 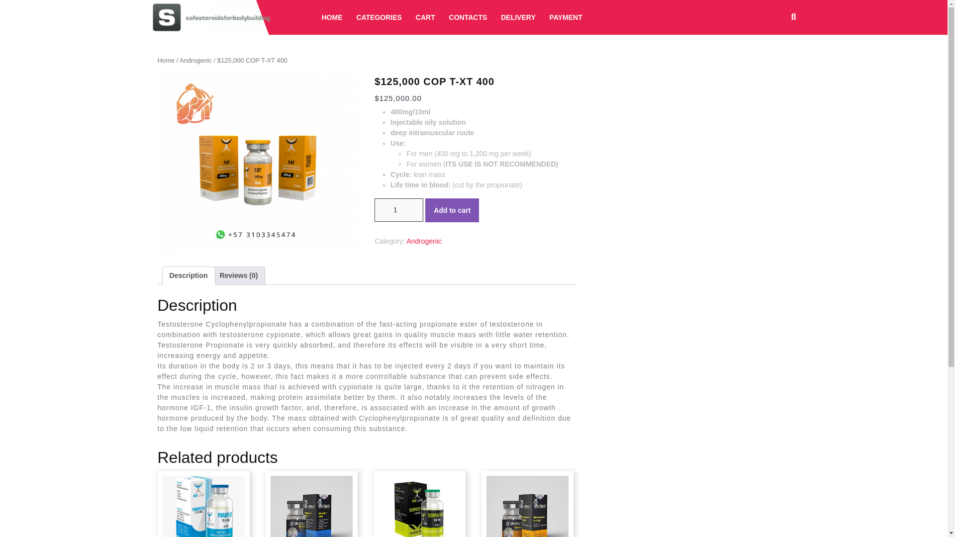 What do you see at coordinates (257, 162) in the screenshot?
I see `T-XT.png` at bounding box center [257, 162].